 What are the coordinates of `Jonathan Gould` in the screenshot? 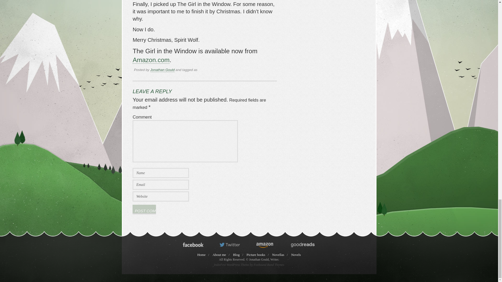 It's located at (162, 70).